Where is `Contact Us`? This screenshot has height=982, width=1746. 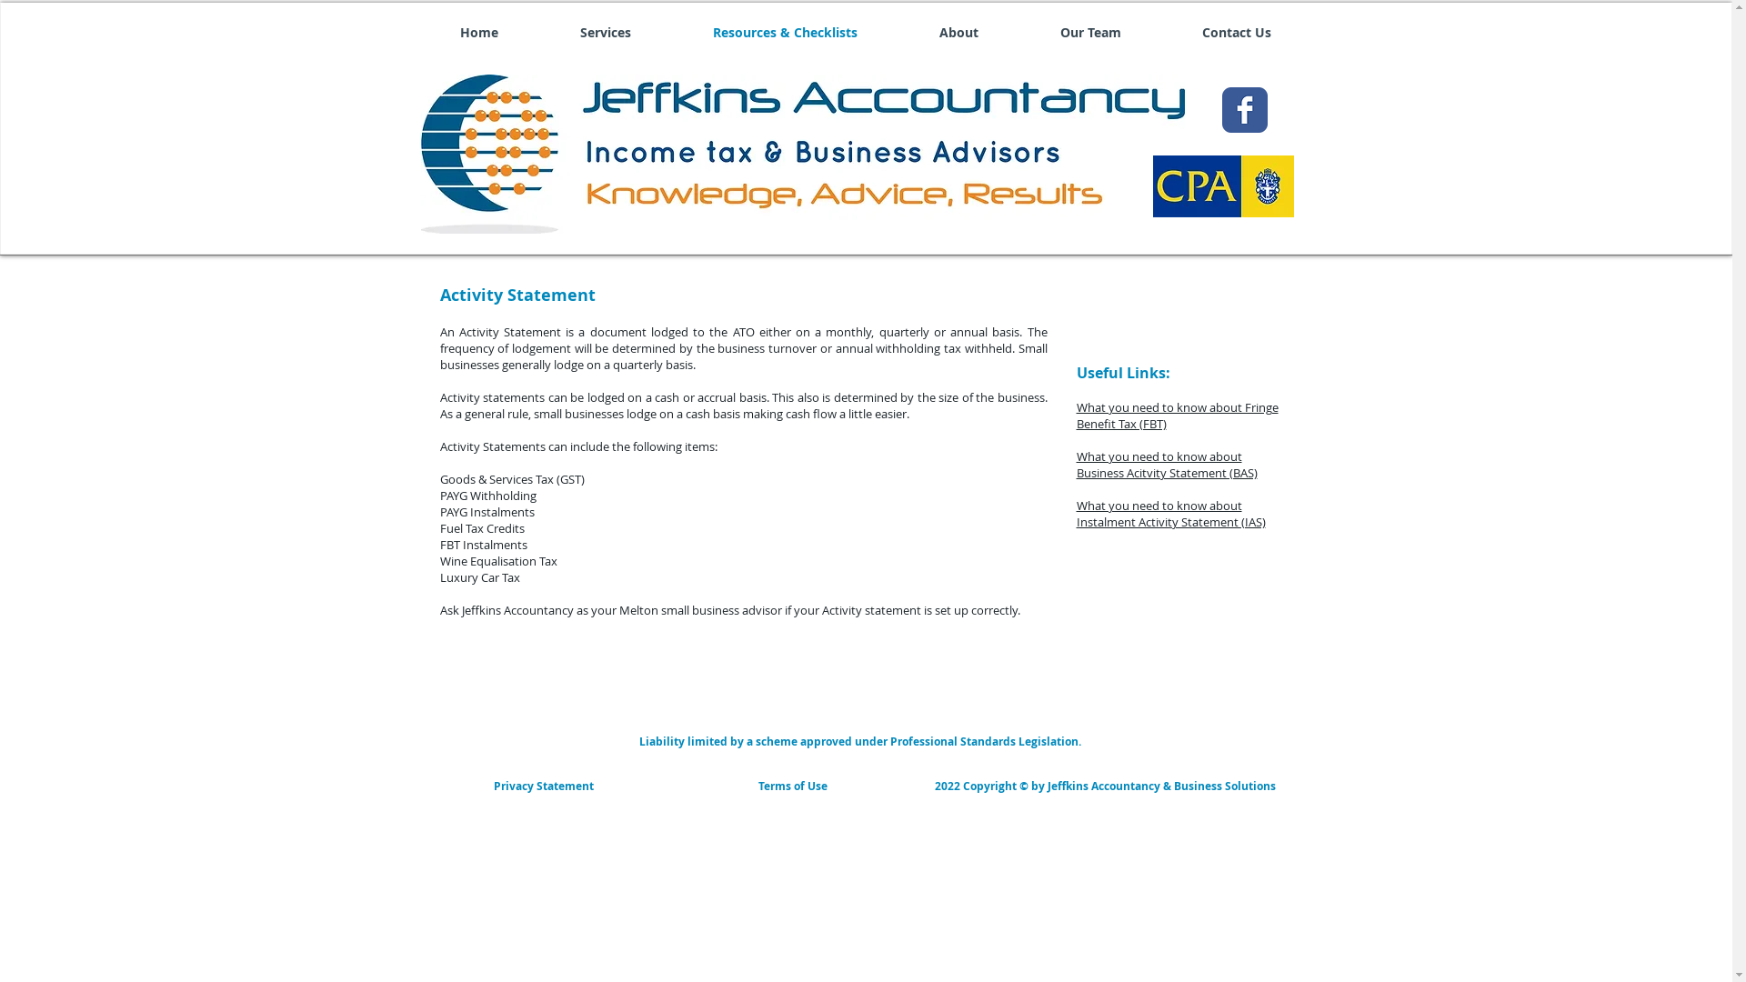
Contact Us is located at coordinates (1237, 33).